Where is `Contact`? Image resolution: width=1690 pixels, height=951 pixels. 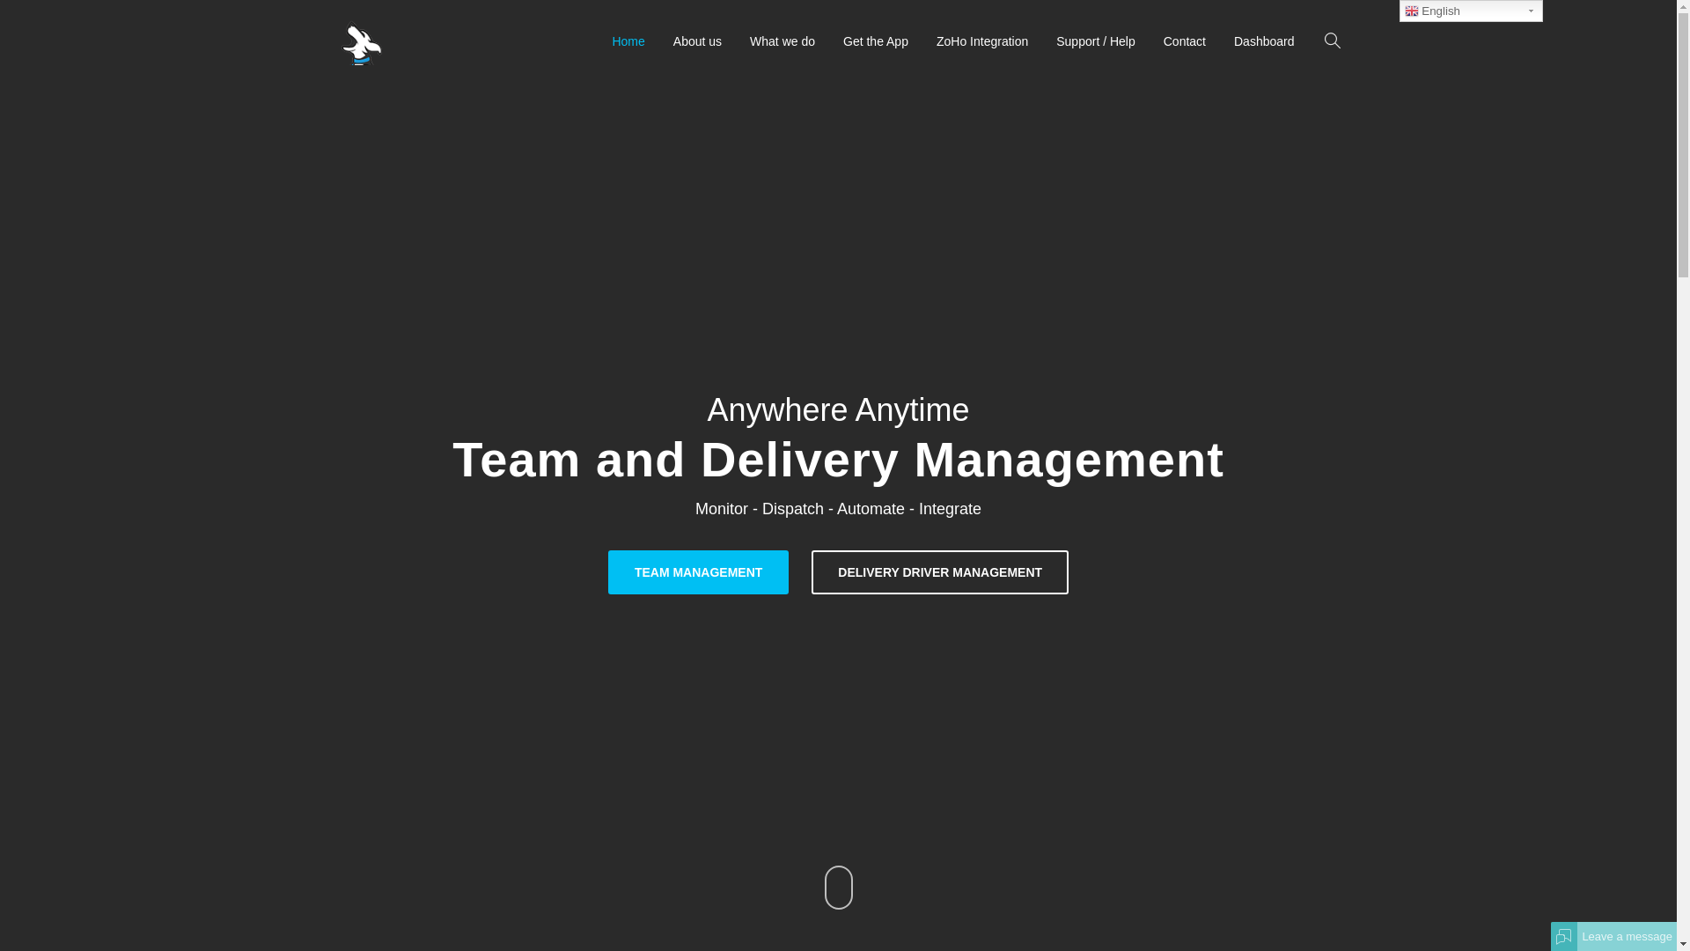 Contact is located at coordinates (1185, 41).